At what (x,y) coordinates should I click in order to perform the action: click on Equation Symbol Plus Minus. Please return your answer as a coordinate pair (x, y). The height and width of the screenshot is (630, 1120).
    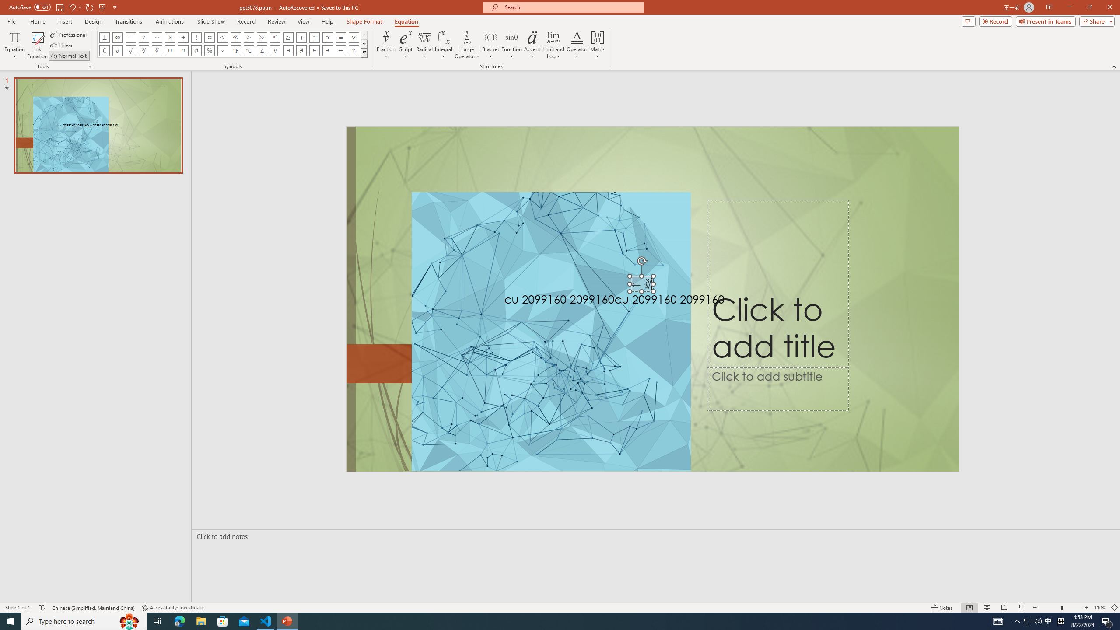
    Looking at the image, I should click on (105, 37).